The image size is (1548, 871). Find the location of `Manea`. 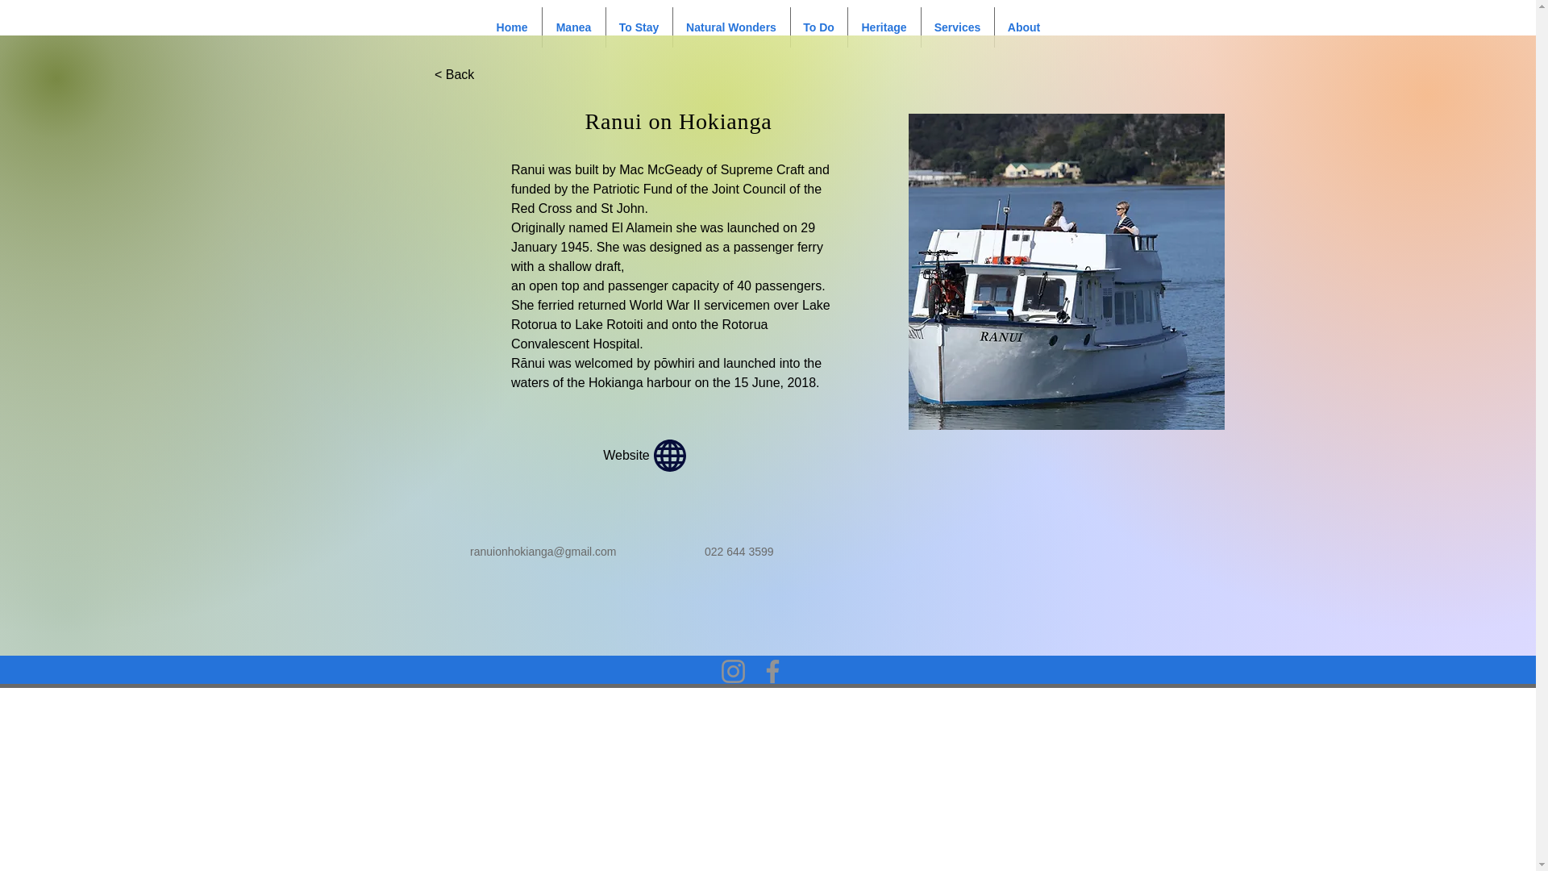

Manea is located at coordinates (573, 27).